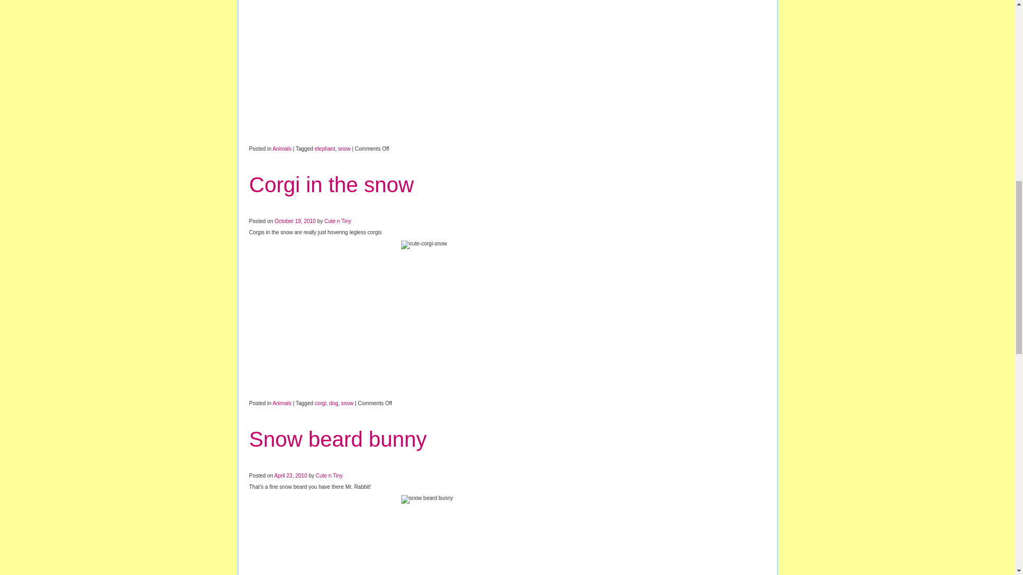  I want to click on Animals, so click(281, 402).